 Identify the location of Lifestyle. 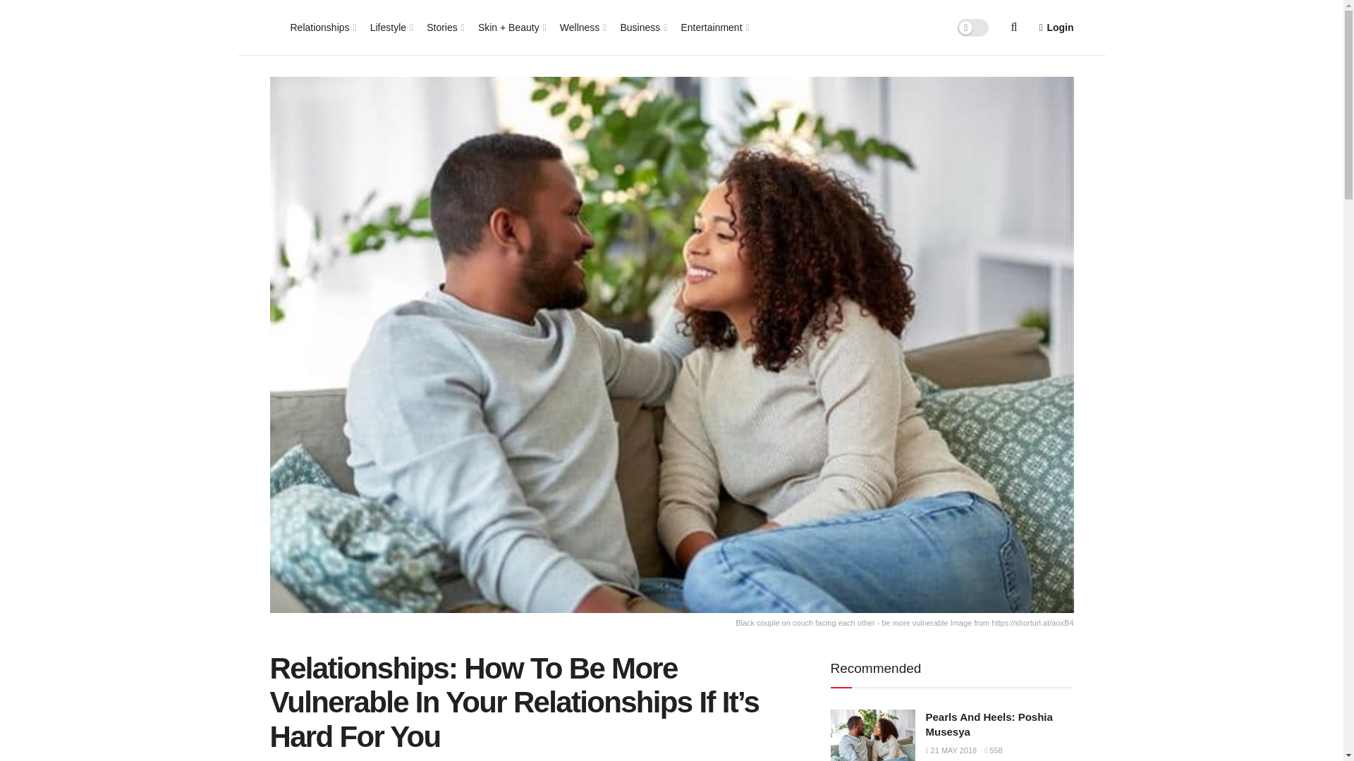
(391, 27).